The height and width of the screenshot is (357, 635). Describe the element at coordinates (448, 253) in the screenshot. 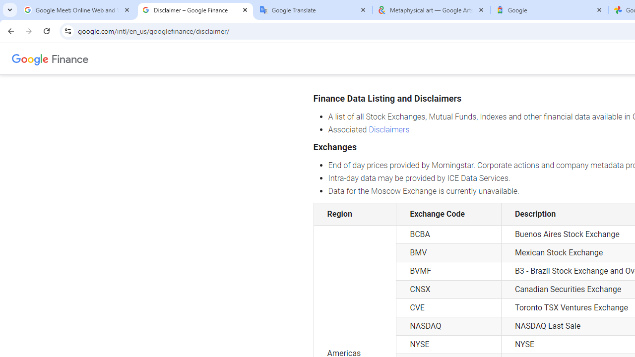

I see `BMV` at that location.